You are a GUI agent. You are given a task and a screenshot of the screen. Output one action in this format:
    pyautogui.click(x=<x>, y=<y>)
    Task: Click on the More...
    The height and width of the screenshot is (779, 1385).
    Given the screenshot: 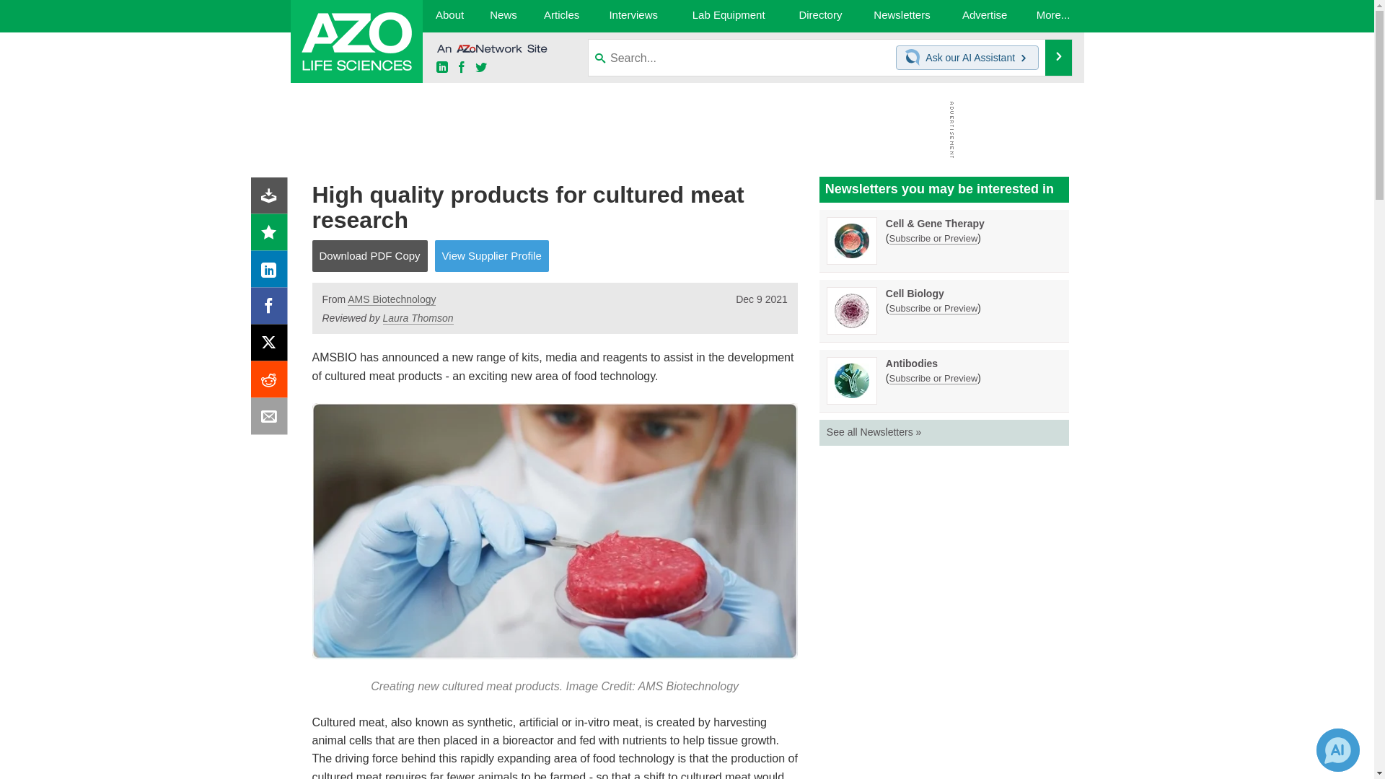 What is the action you would take?
    pyautogui.click(x=1053, y=16)
    